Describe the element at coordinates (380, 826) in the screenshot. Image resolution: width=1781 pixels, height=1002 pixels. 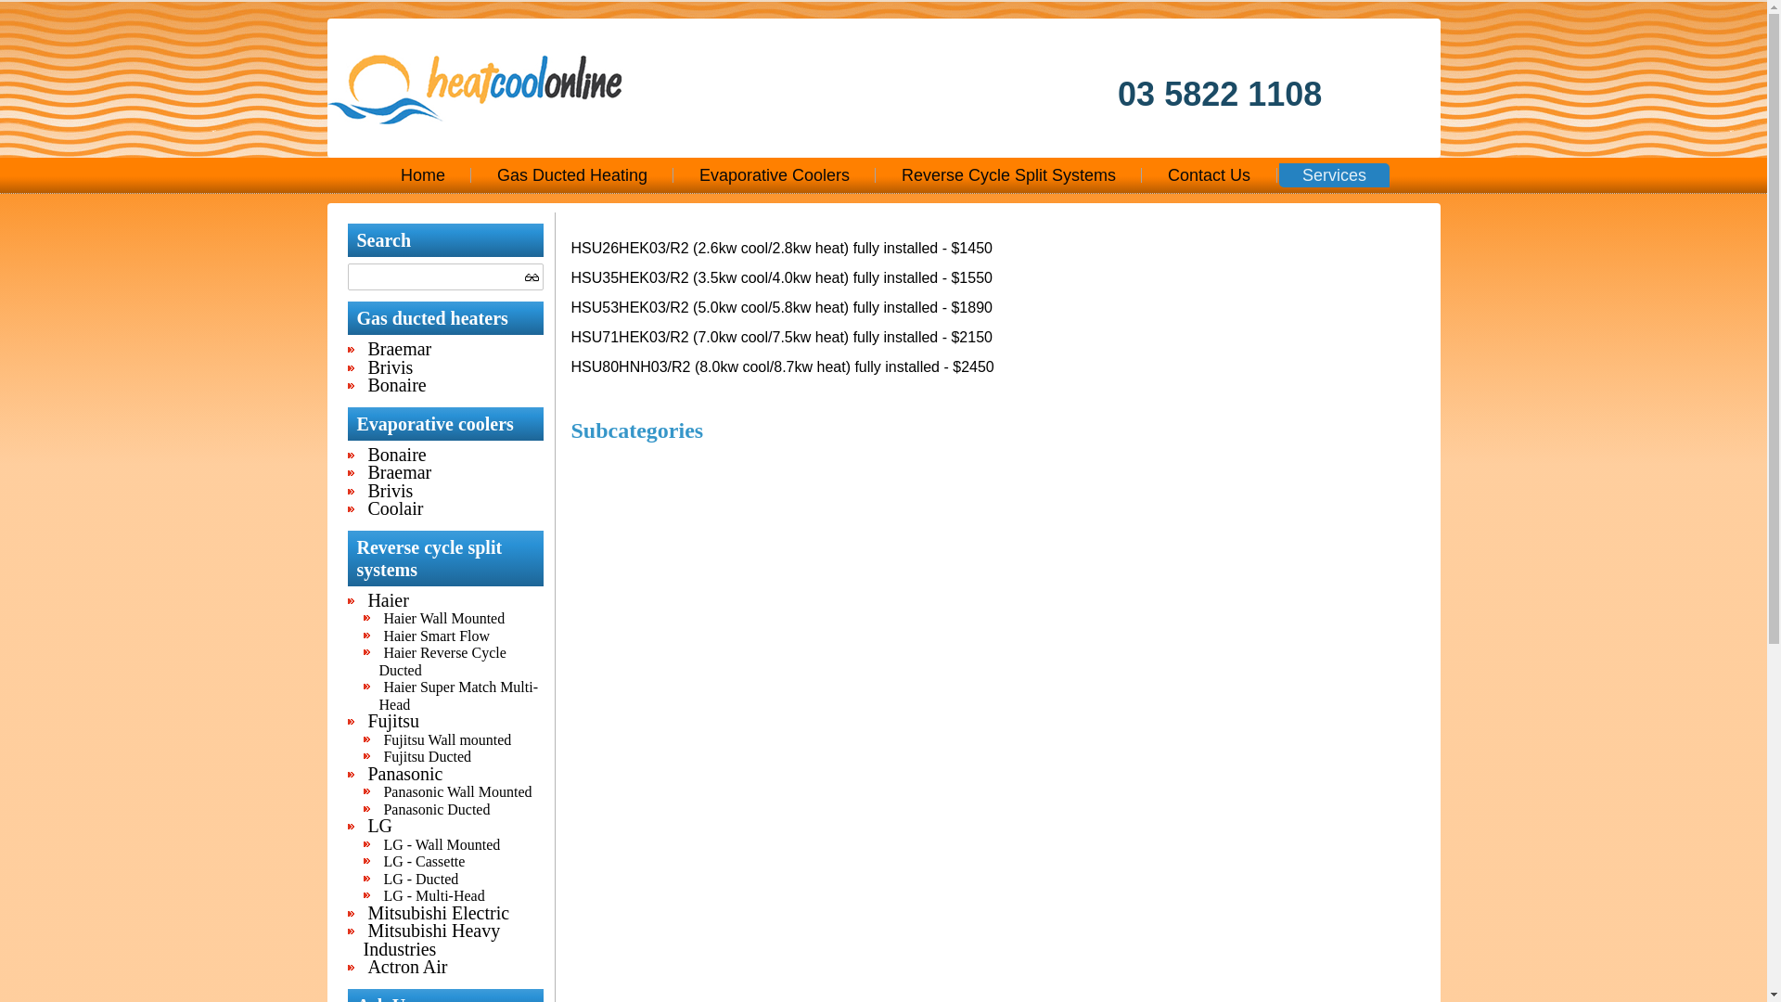
I see `LG` at that location.